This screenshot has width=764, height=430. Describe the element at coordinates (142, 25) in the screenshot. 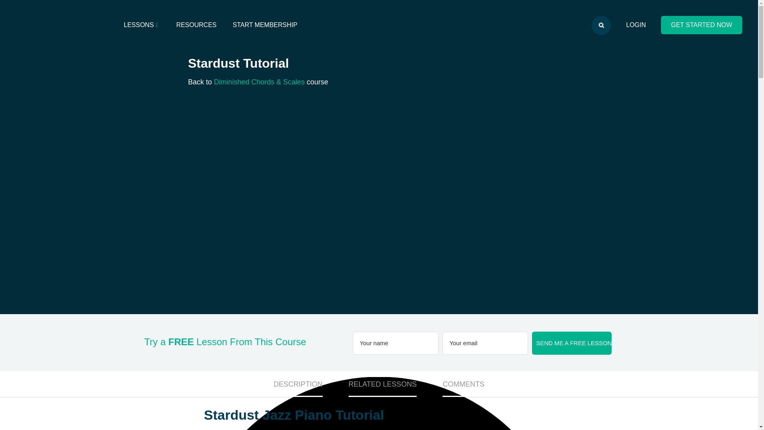

I see `LESSONS` at that location.